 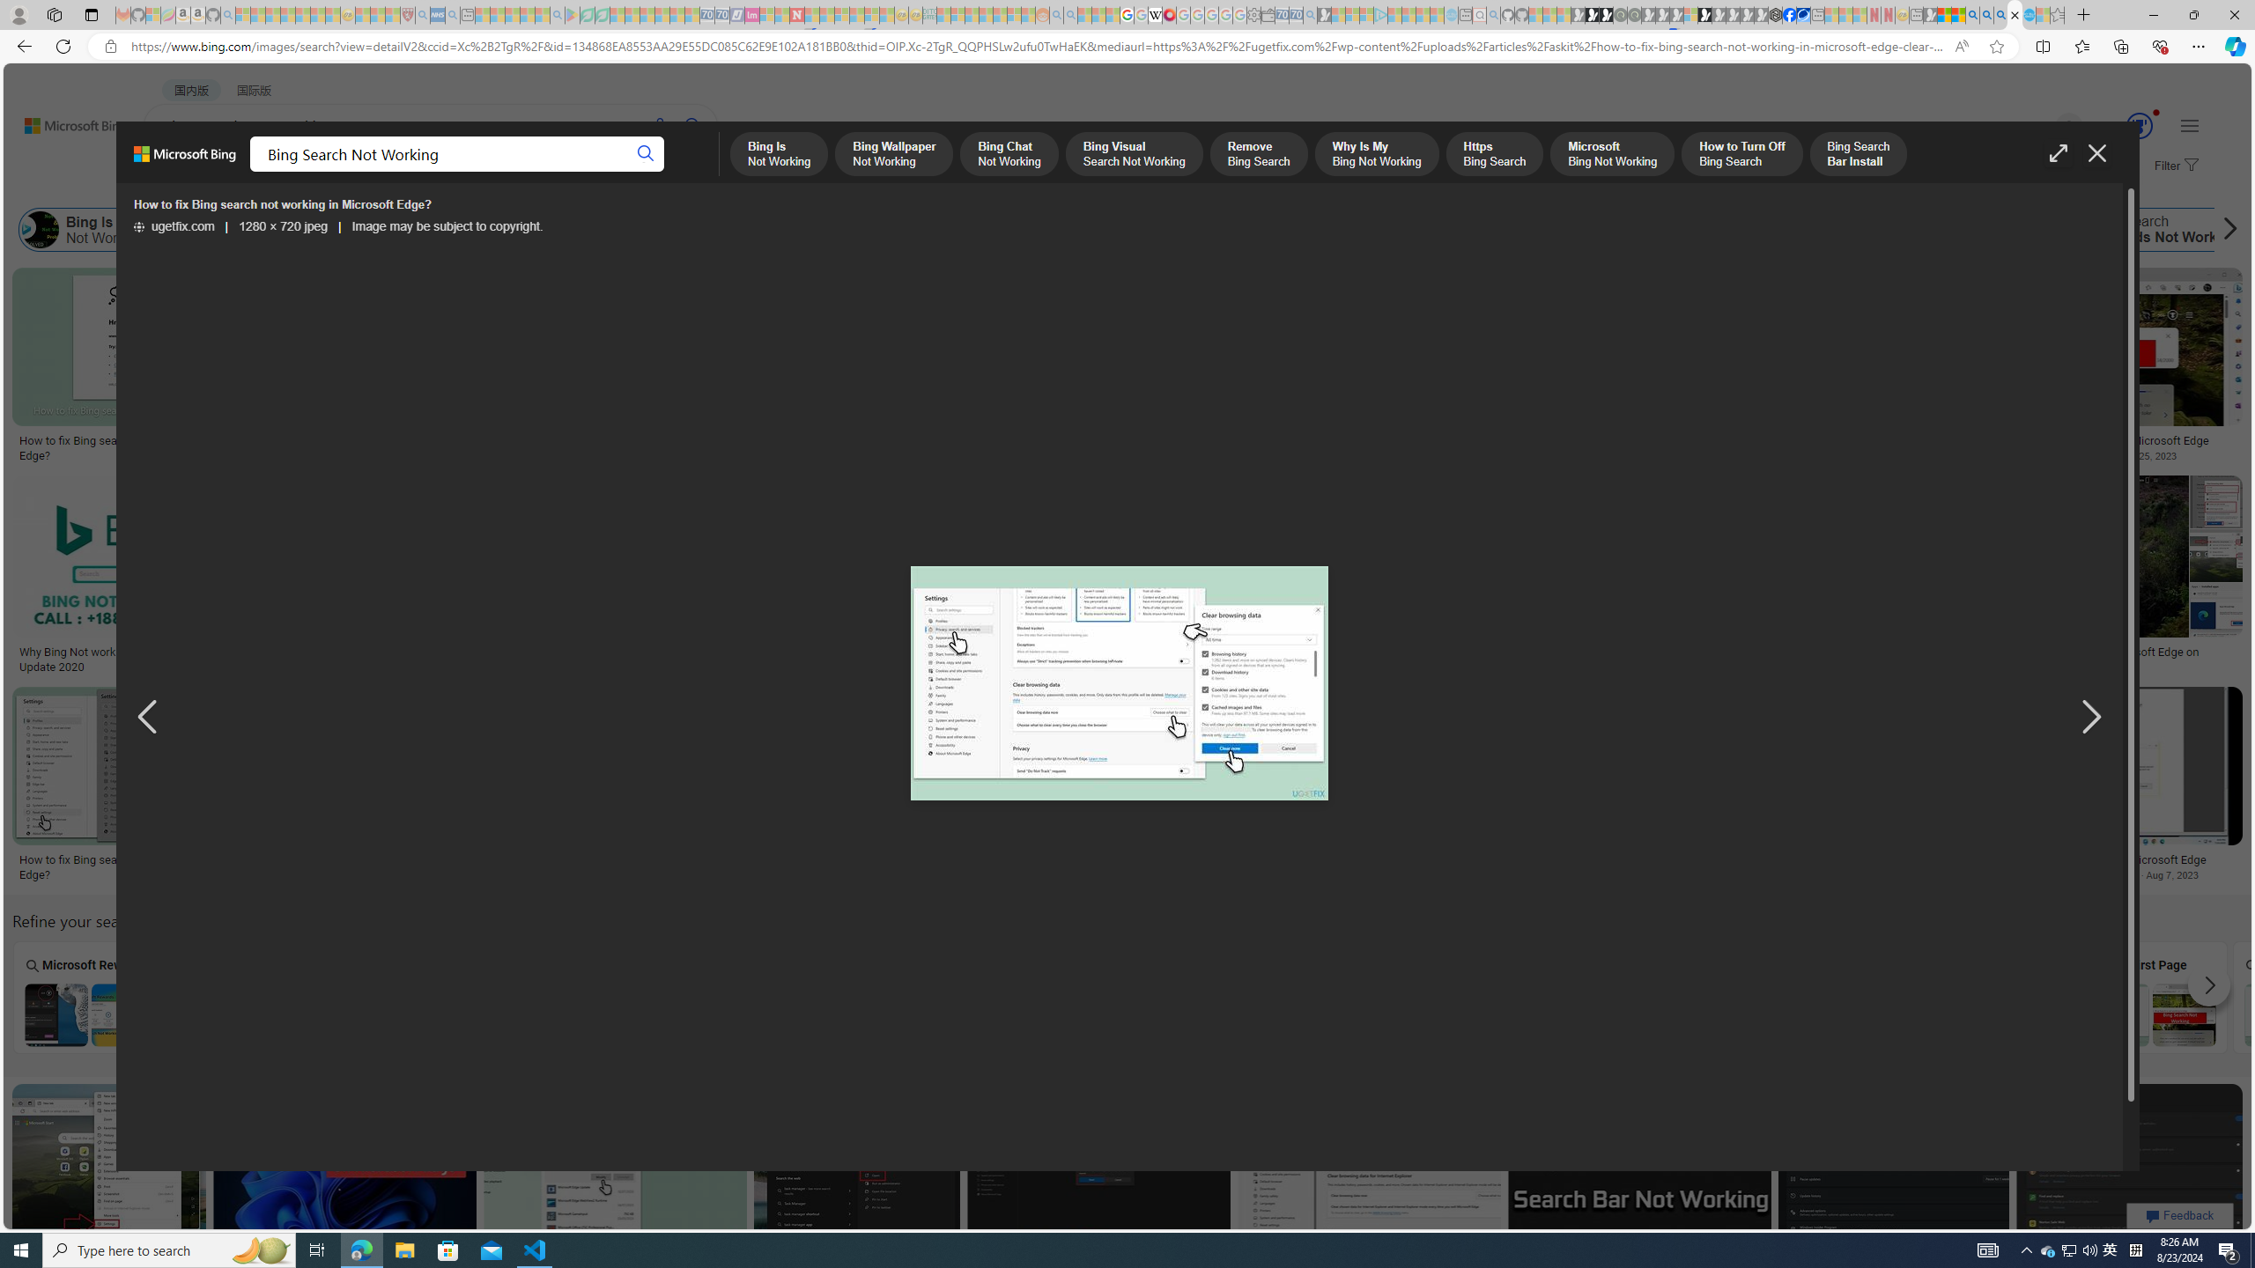 I want to click on New Report Confirms 2023 Was Record Hot | Watch - Sleeping, so click(x=303, y=15).